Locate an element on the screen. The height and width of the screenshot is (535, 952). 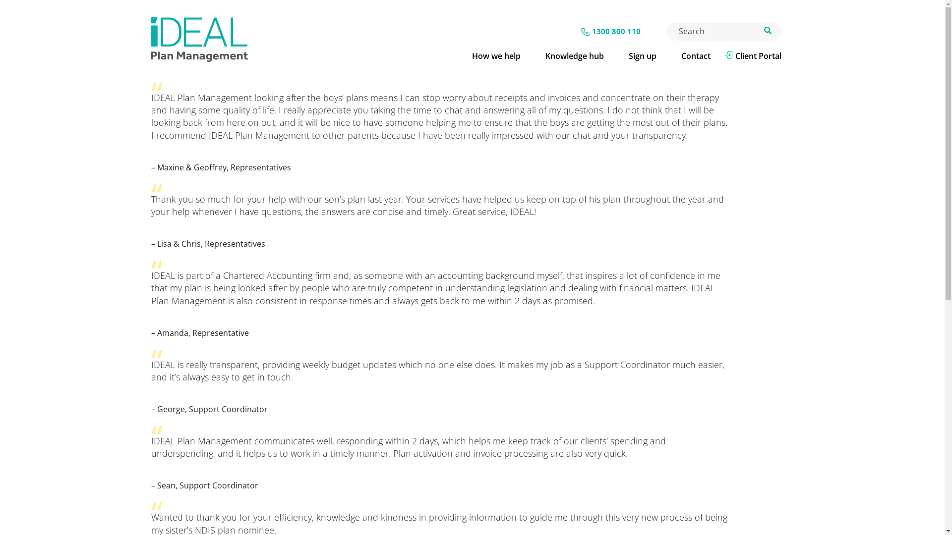
Enter the terms you wish to search for. is located at coordinates (724, 31).